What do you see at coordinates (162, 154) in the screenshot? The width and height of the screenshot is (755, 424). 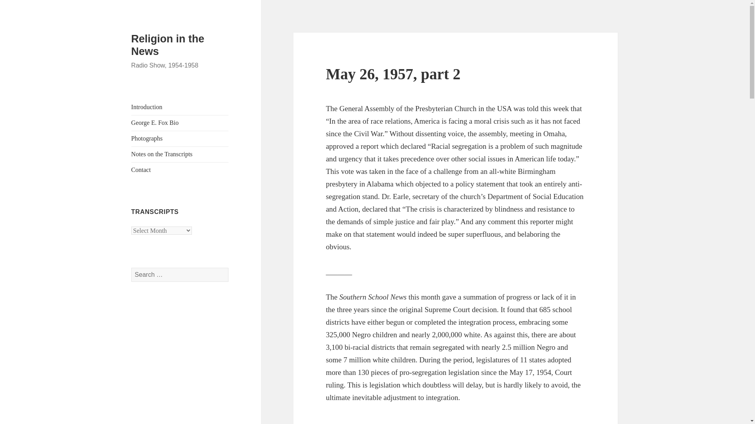 I see `Notes on the Transcripts` at bounding box center [162, 154].